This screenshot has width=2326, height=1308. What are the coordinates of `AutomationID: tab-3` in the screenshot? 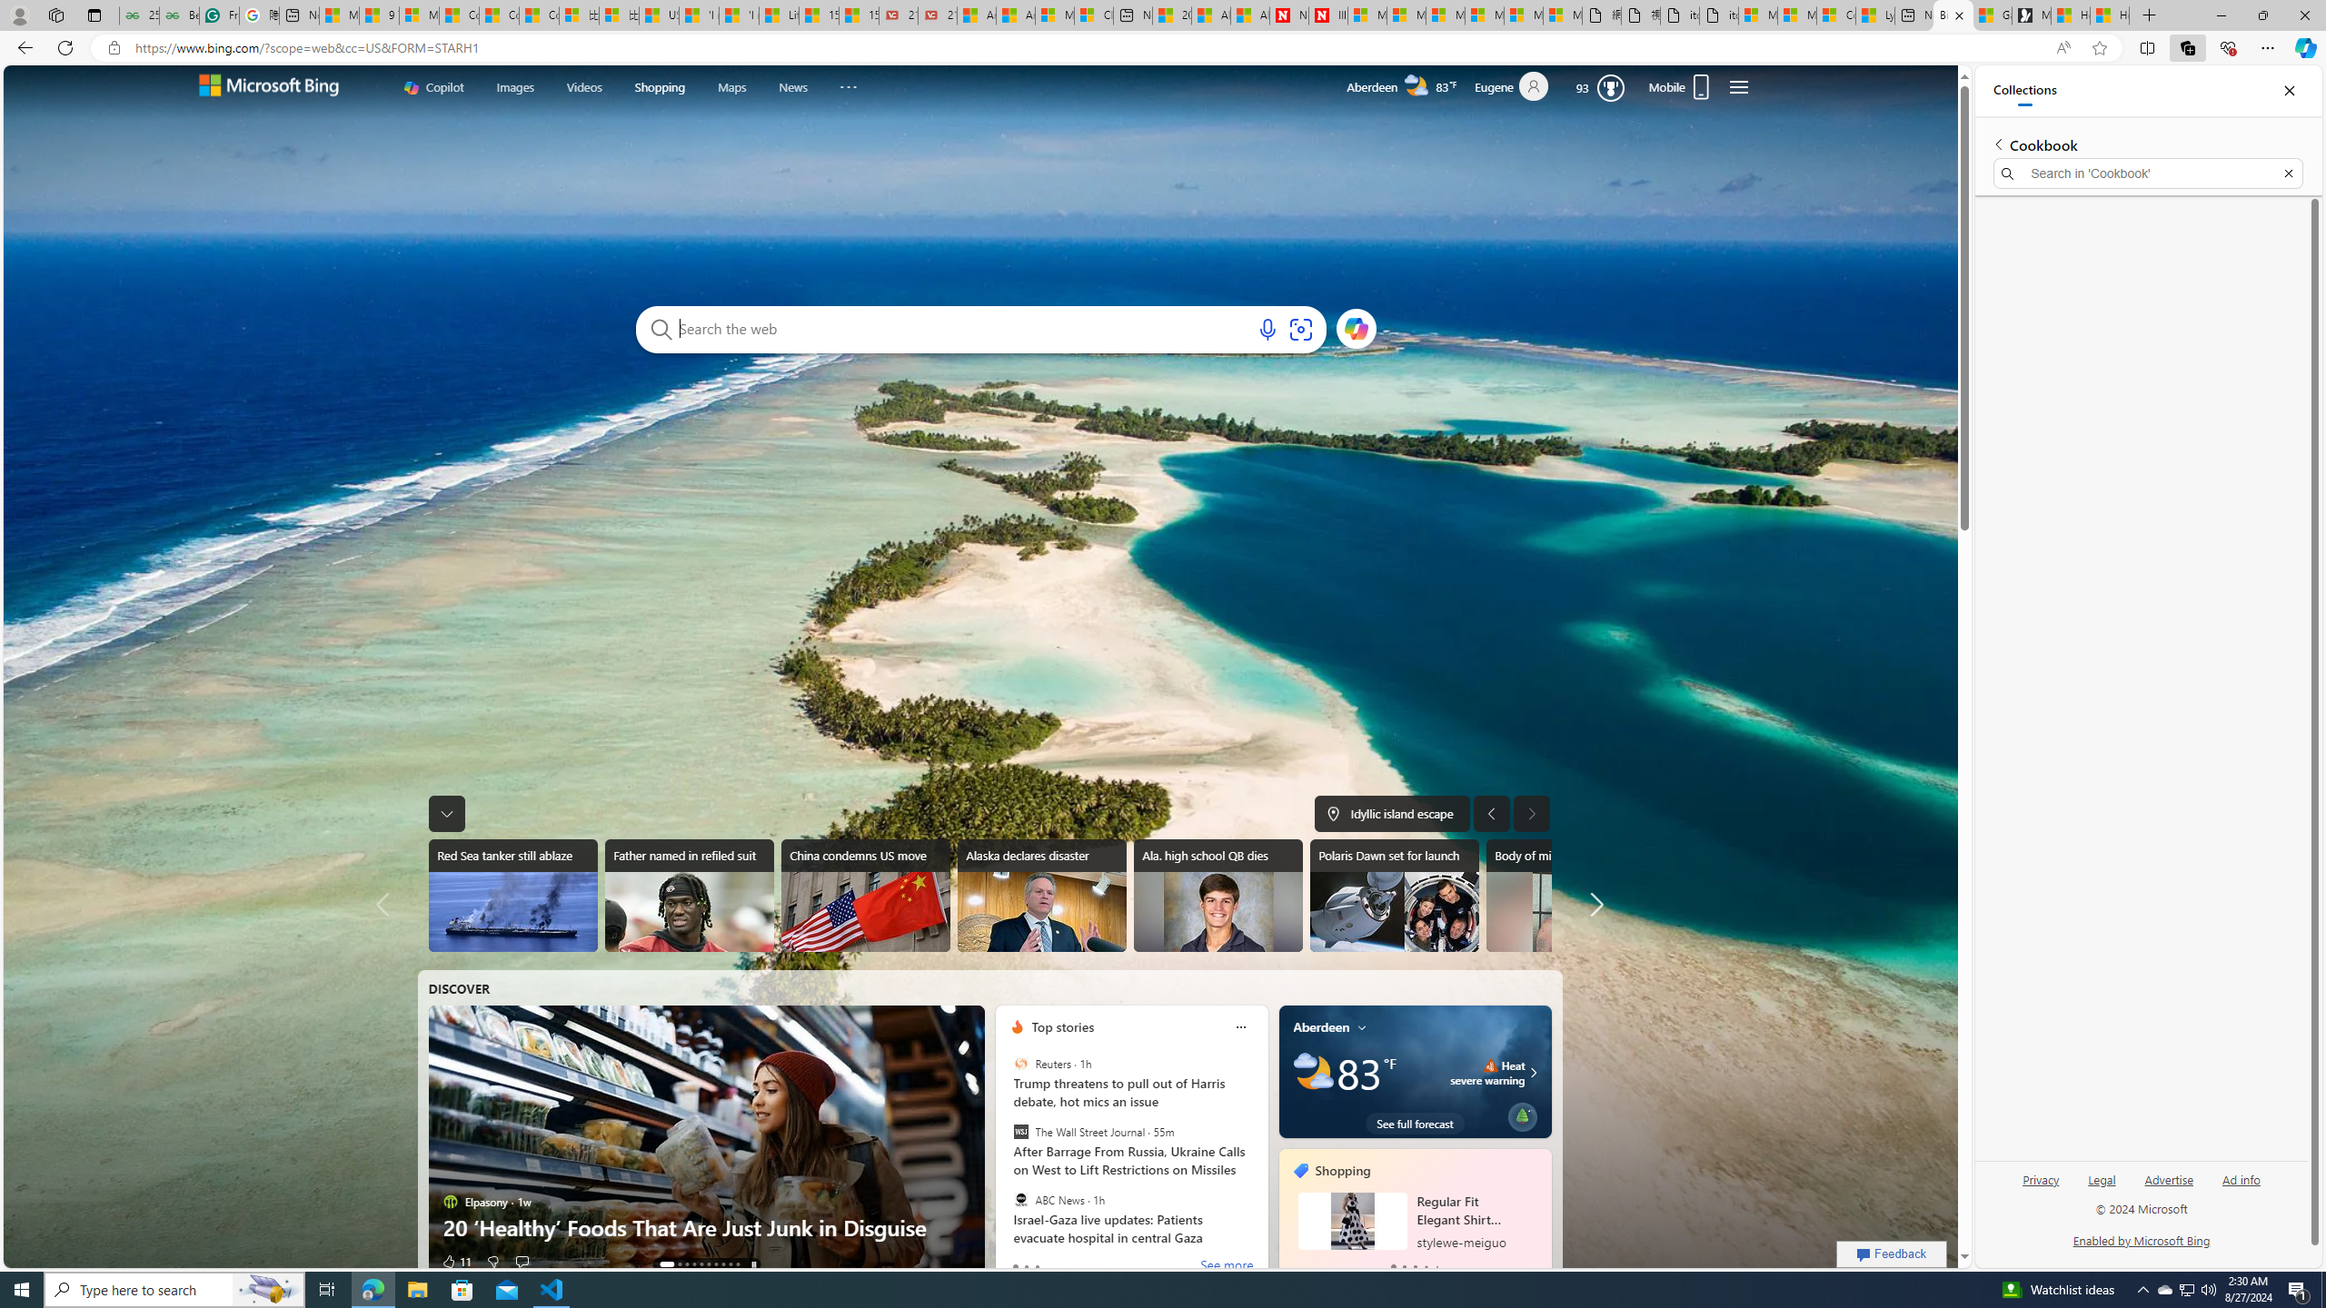 It's located at (694, 1264).